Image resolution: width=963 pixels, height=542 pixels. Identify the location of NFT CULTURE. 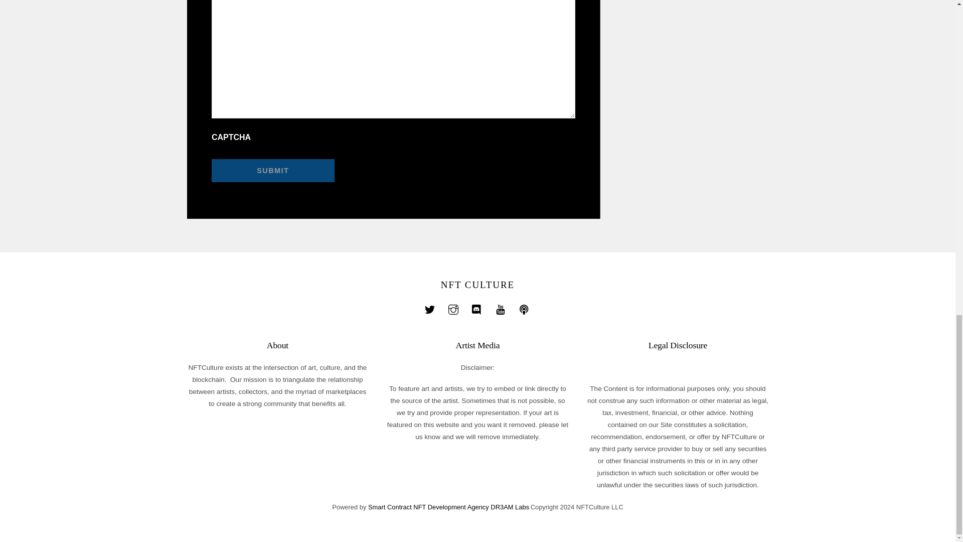
(477, 285).